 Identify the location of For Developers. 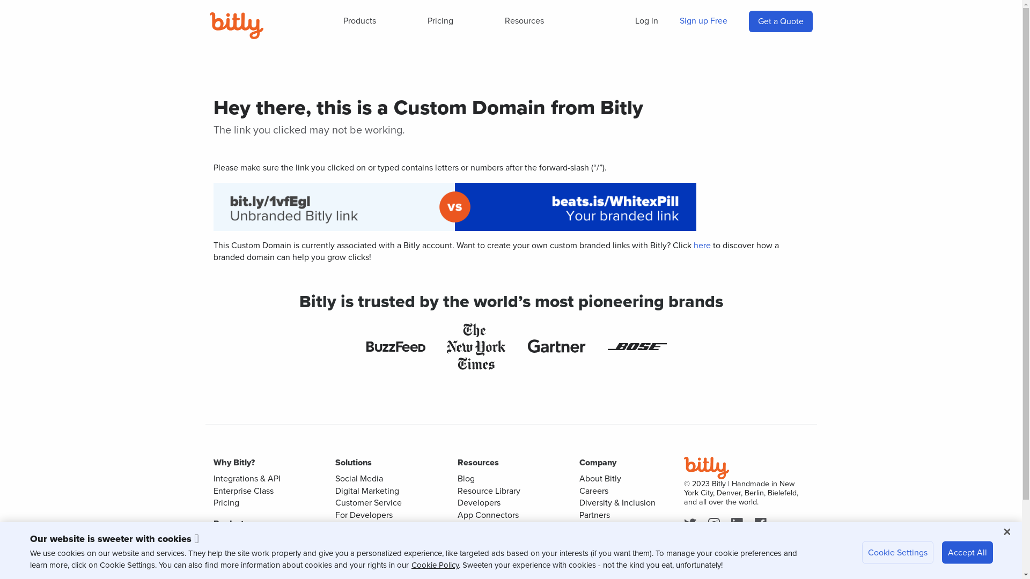
(364, 515).